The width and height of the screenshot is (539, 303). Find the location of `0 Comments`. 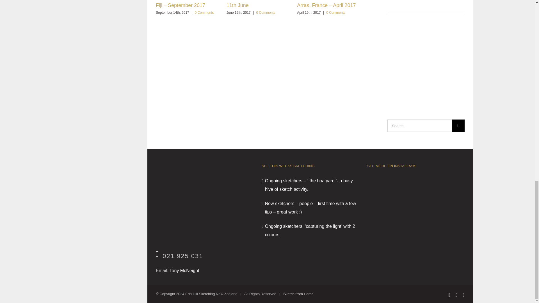

0 Comments is located at coordinates (266, 12).